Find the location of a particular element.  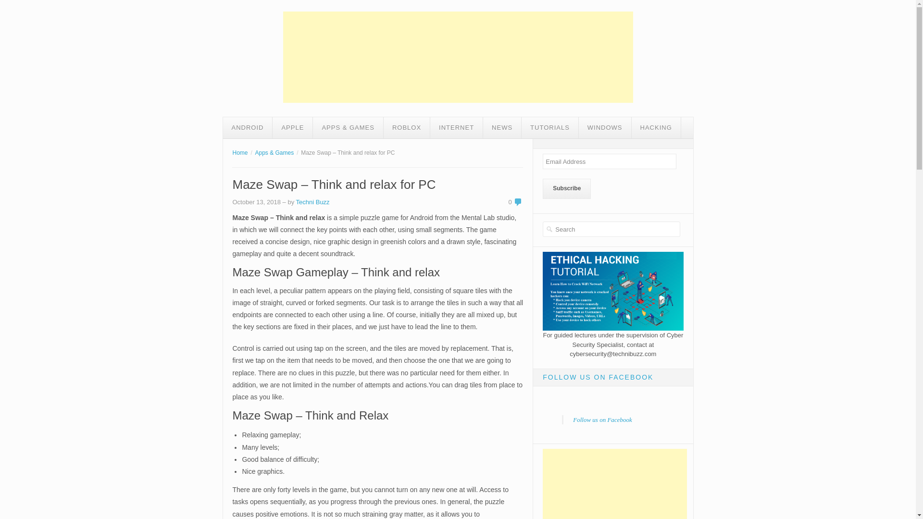

HACKING is located at coordinates (656, 128).